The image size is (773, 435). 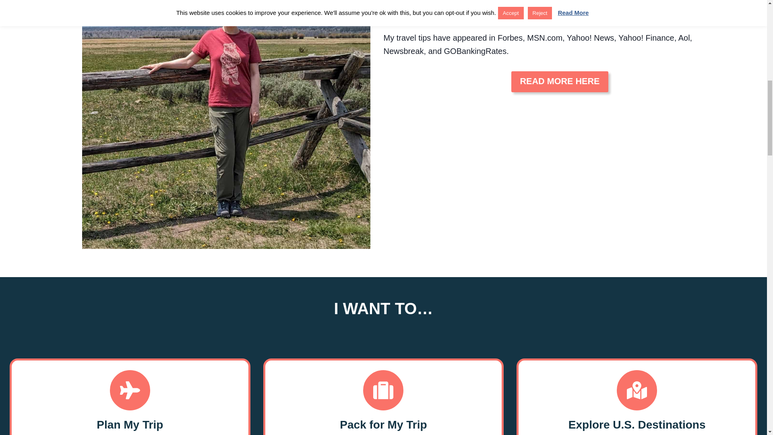 I want to click on READ MORE HERE, so click(x=560, y=81).